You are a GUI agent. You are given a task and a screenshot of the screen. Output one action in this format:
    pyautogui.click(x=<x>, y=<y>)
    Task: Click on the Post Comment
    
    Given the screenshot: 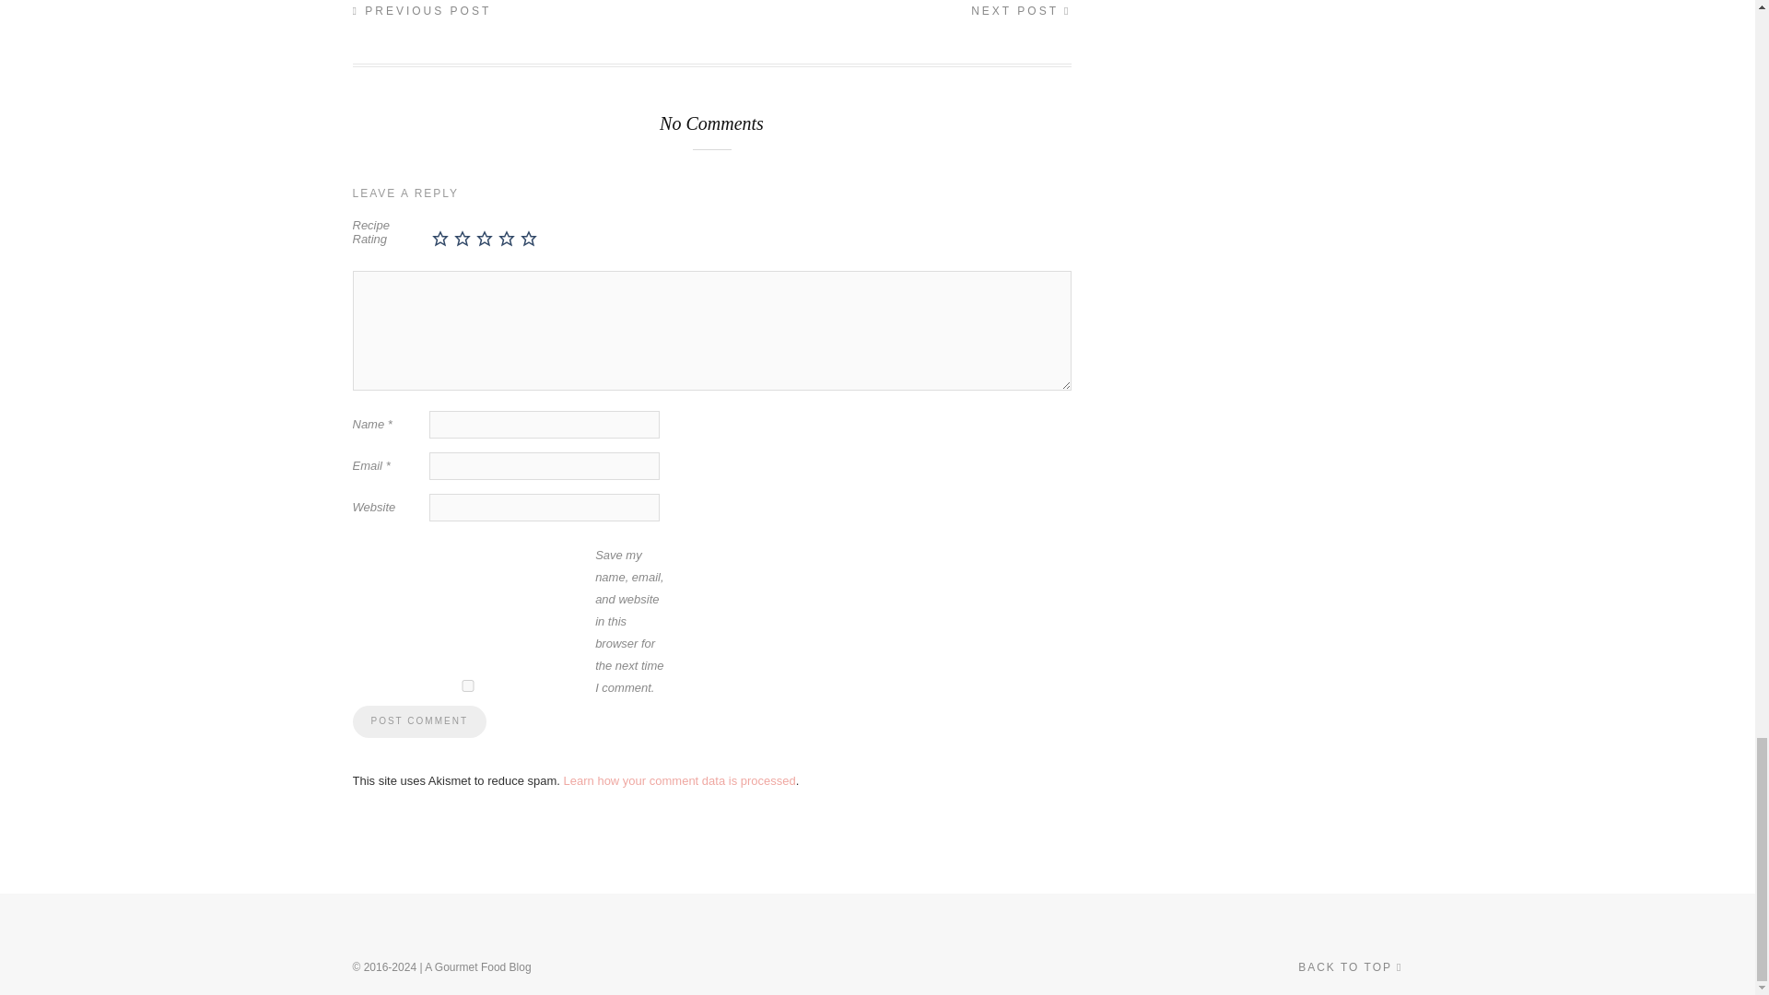 What is the action you would take?
    pyautogui.click(x=418, y=721)
    